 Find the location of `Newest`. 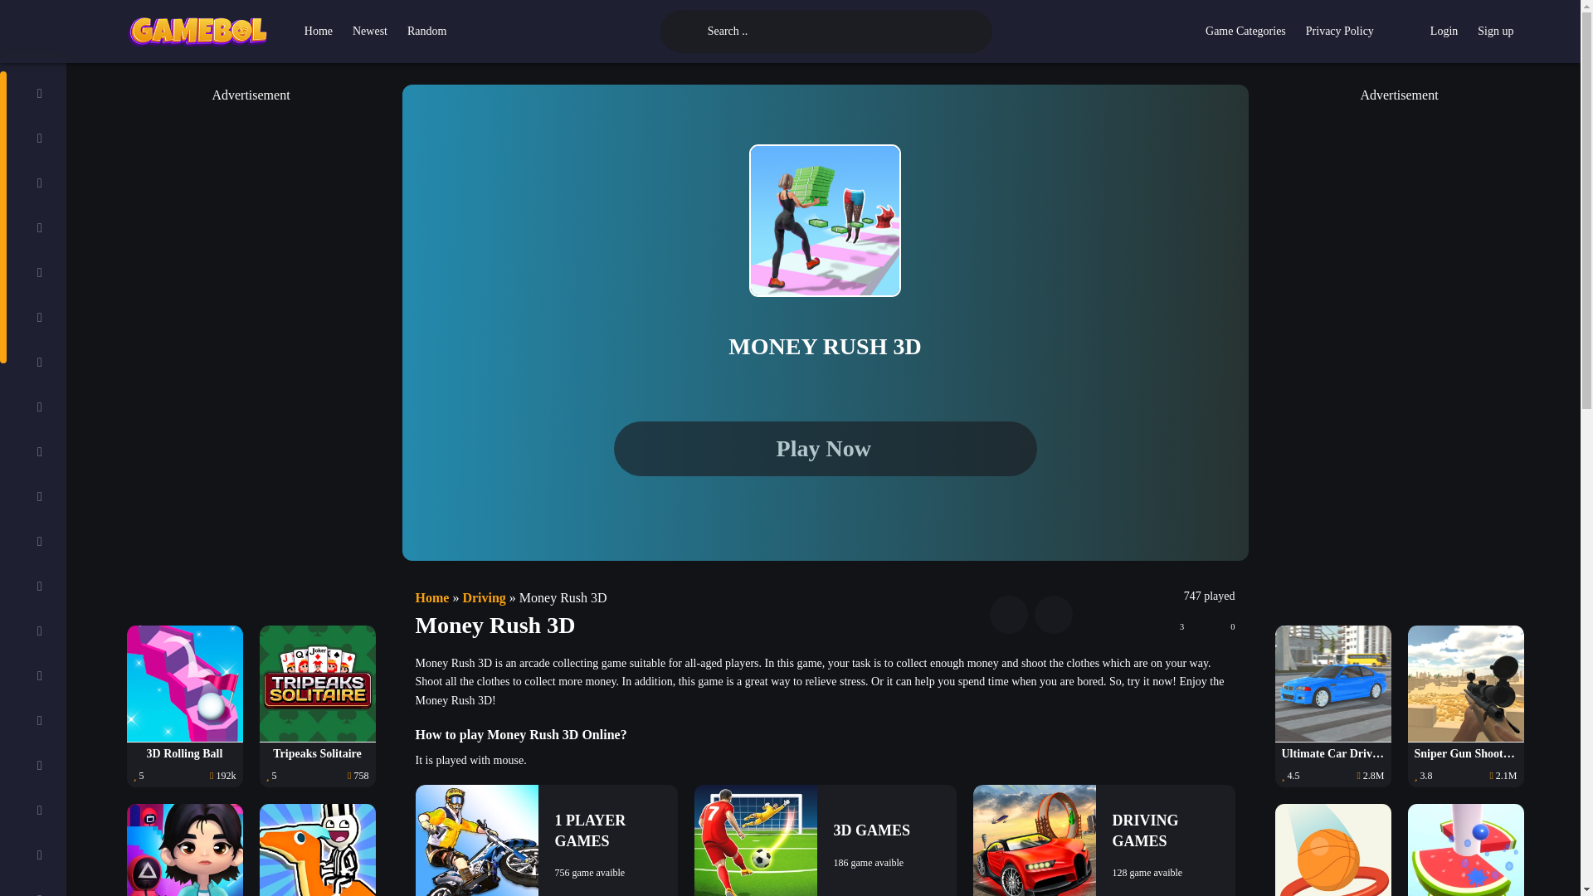

Newest is located at coordinates (369, 32).